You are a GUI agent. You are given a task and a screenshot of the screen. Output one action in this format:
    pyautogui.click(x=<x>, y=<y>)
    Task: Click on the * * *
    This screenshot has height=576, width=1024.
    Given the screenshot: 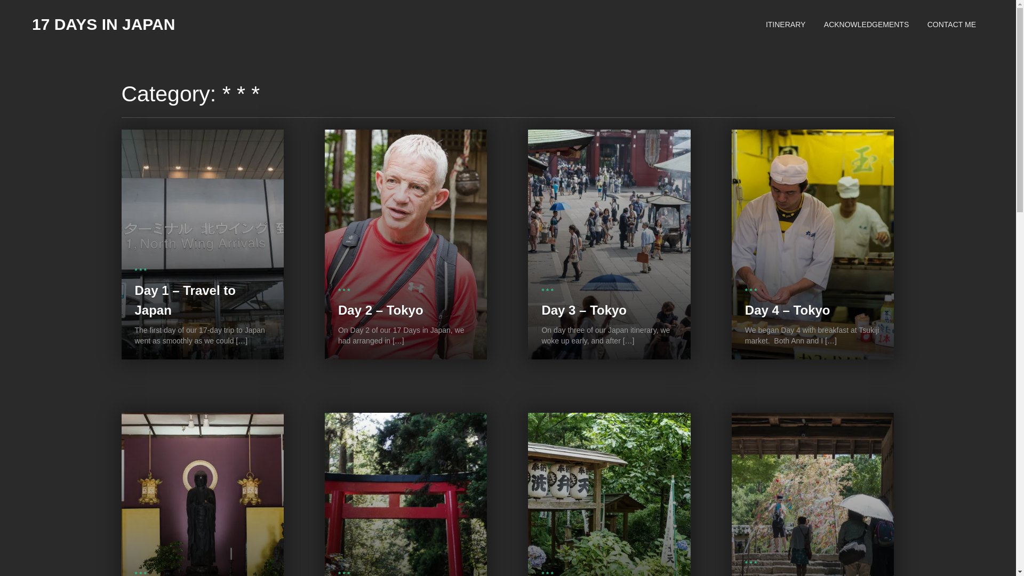 What is the action you would take?
    pyautogui.click(x=140, y=271)
    